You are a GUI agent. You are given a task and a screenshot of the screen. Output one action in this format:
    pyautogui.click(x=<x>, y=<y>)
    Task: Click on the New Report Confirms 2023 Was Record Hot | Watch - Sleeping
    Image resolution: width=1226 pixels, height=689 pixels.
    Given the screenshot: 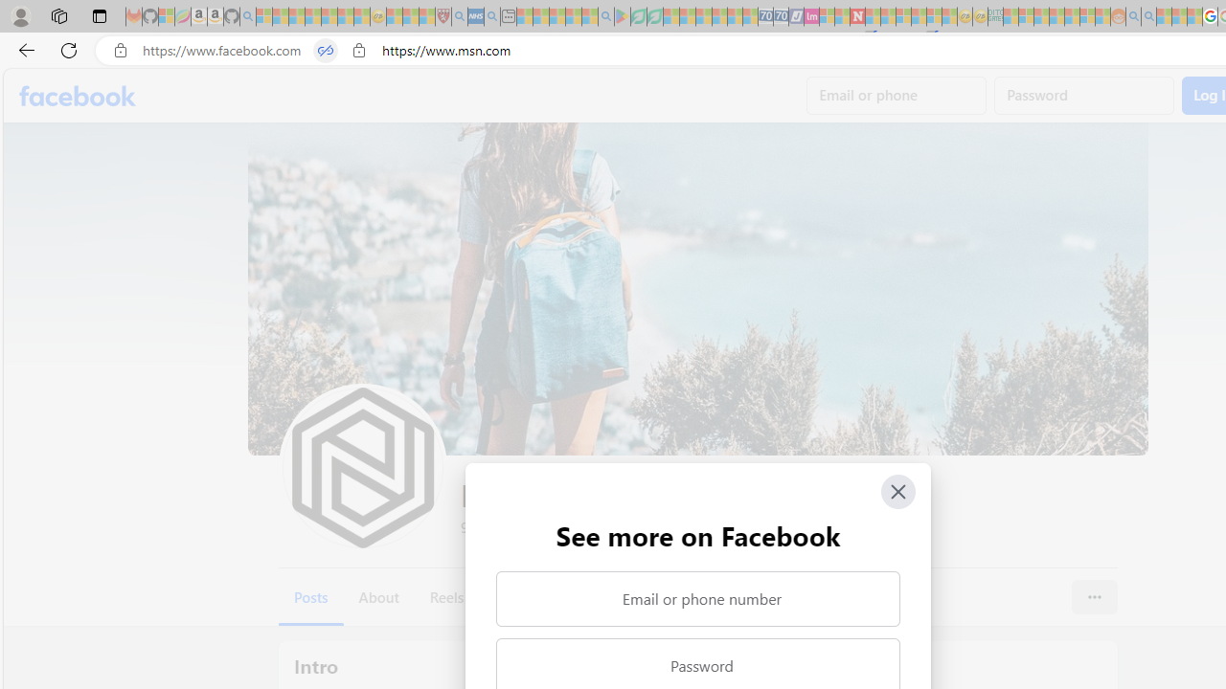 What is the action you would take?
    pyautogui.click(x=329, y=17)
    